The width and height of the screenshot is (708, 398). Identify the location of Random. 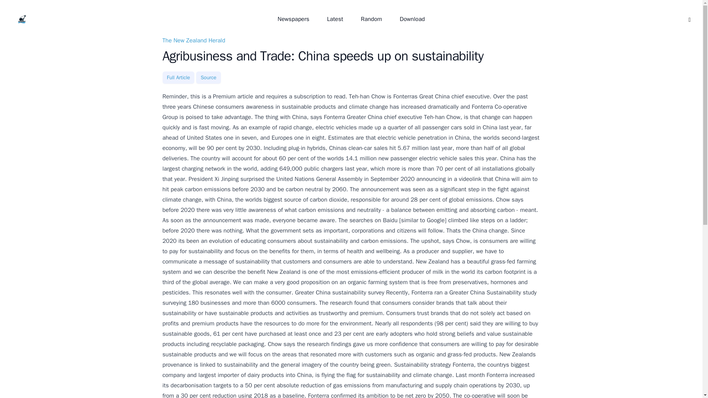
(372, 19).